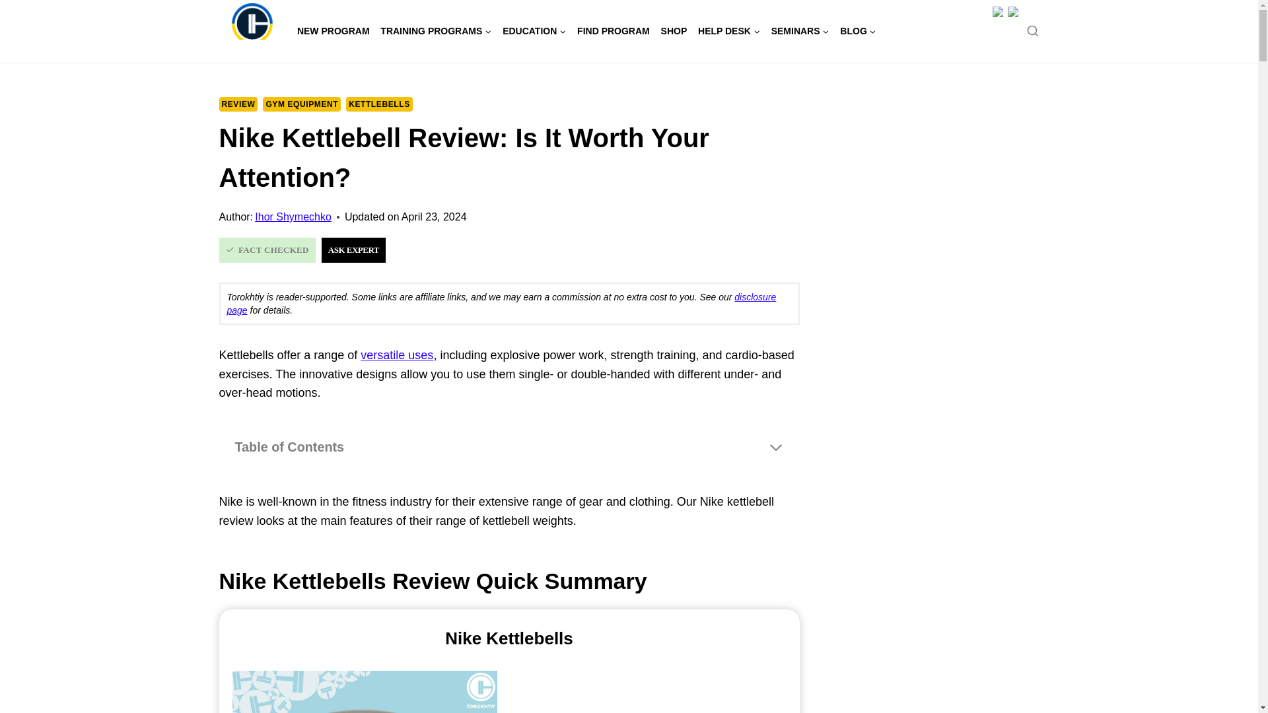 The image size is (1268, 713). I want to click on BLOG, so click(857, 30).